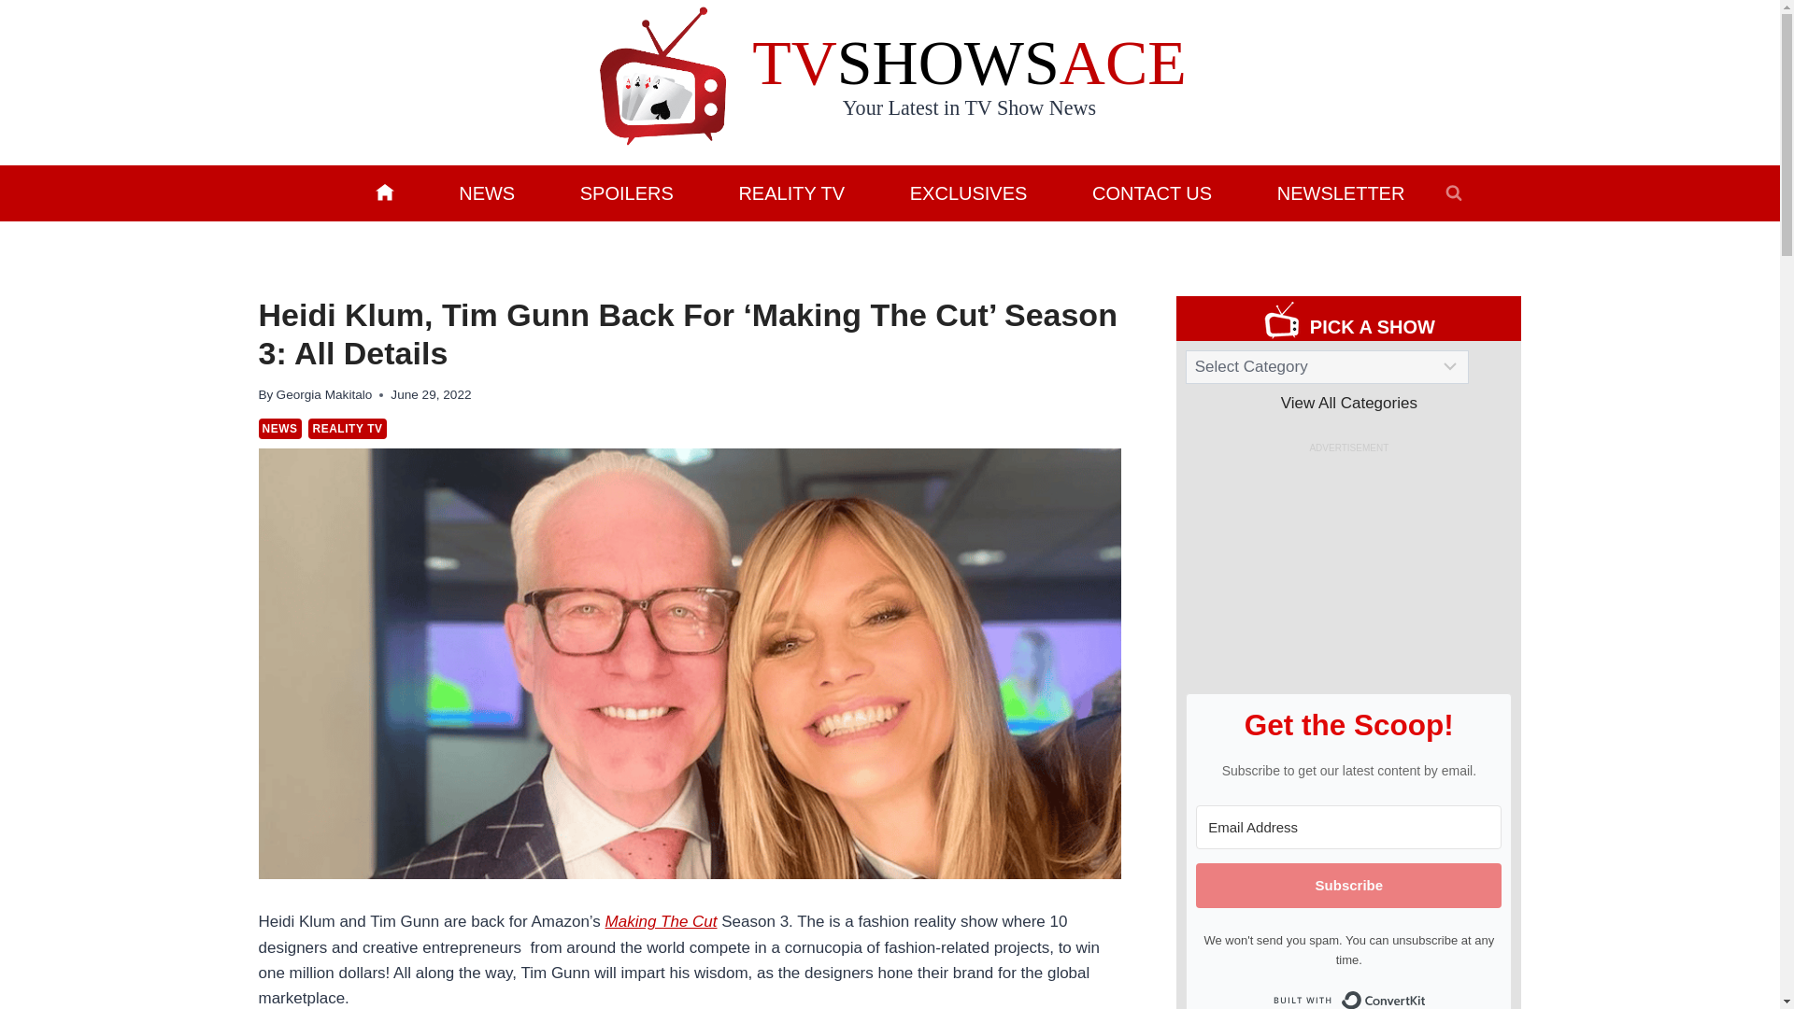  Describe the element at coordinates (662, 921) in the screenshot. I see `Making The Cut` at that location.